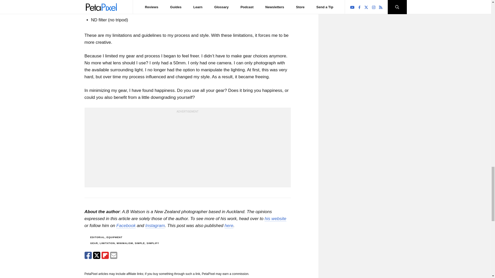 Image resolution: width=495 pixels, height=278 pixels. I want to click on GEAR, so click(94, 243).